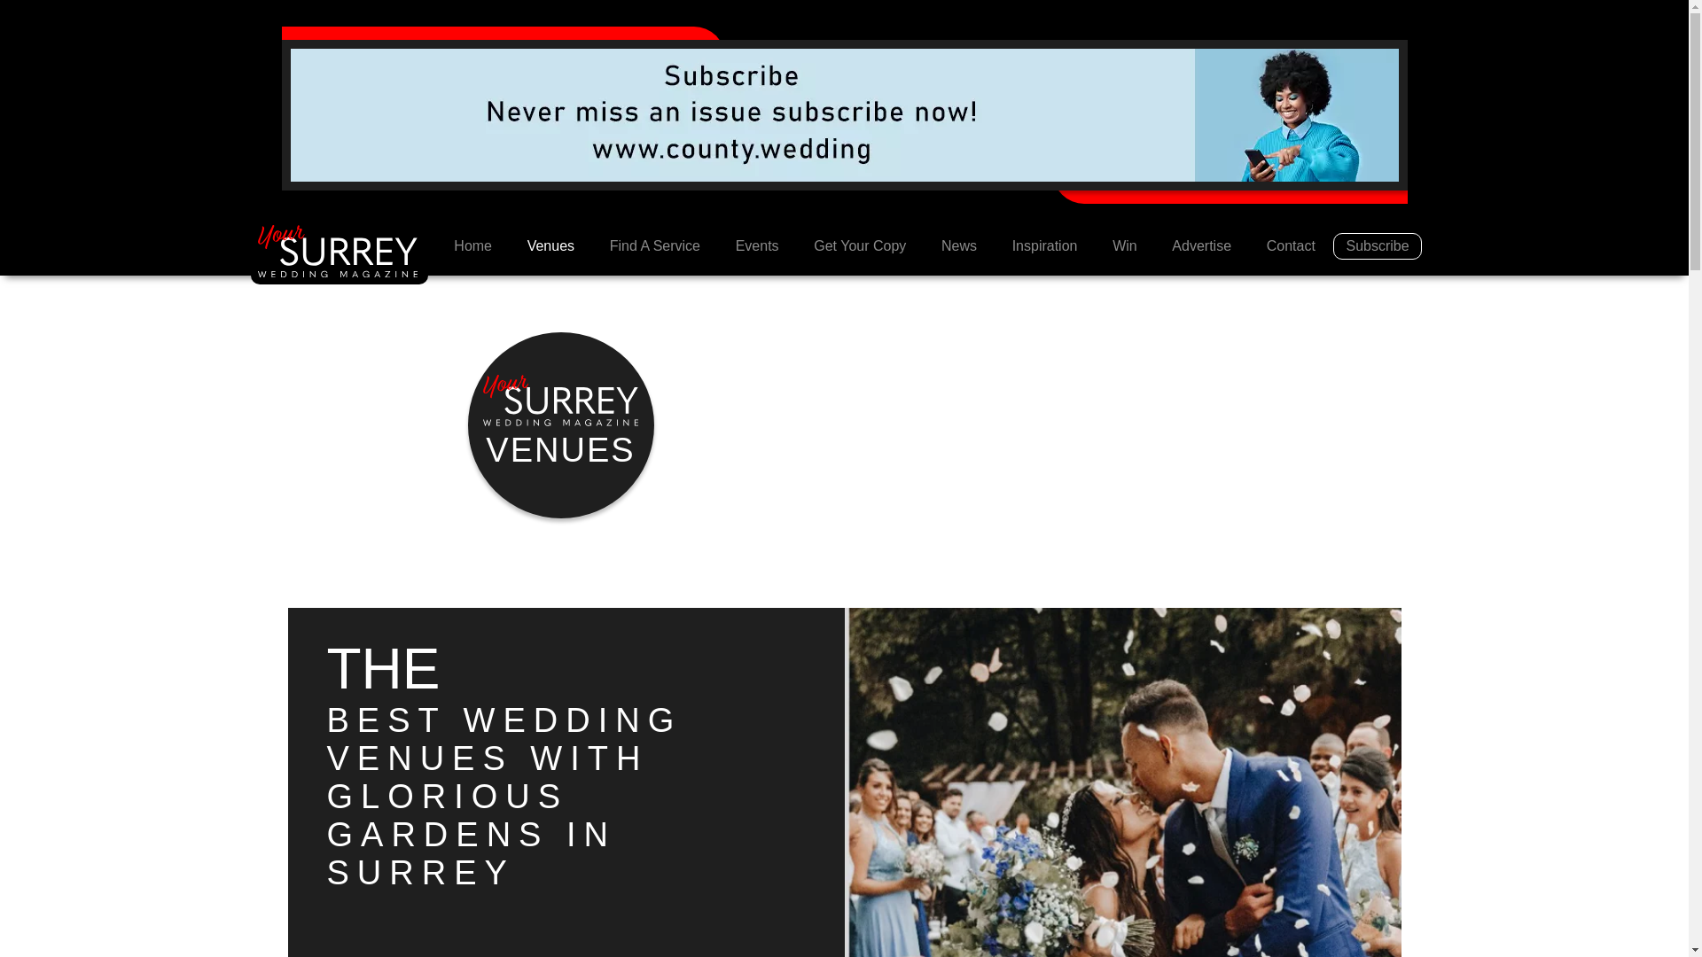 The height and width of the screenshot is (957, 1702). Describe the element at coordinates (550, 246) in the screenshot. I see `Venues` at that location.